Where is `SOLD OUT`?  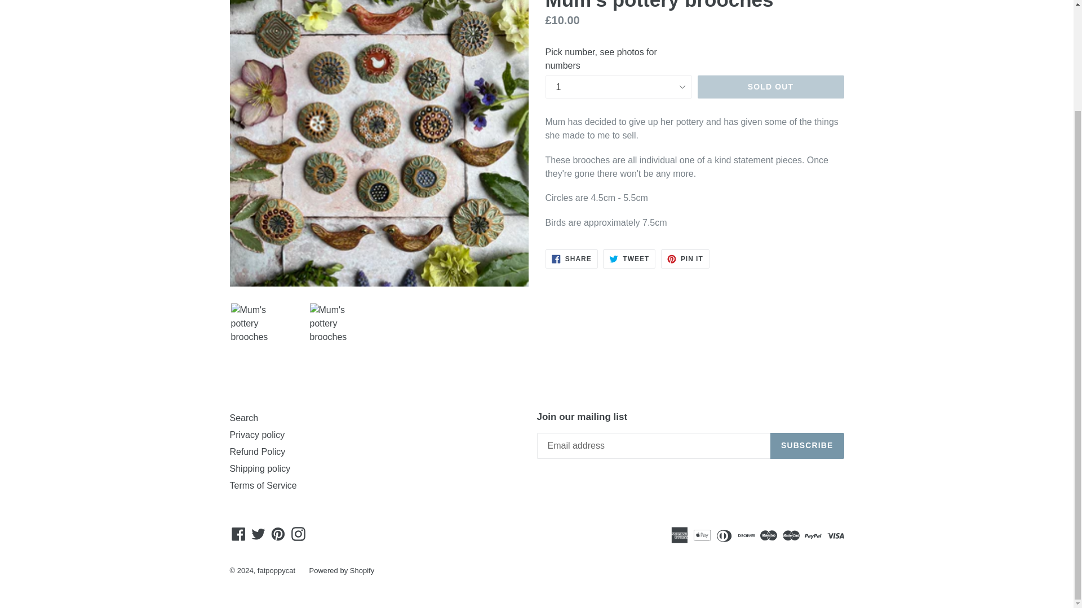
SOLD OUT is located at coordinates (299, 534).